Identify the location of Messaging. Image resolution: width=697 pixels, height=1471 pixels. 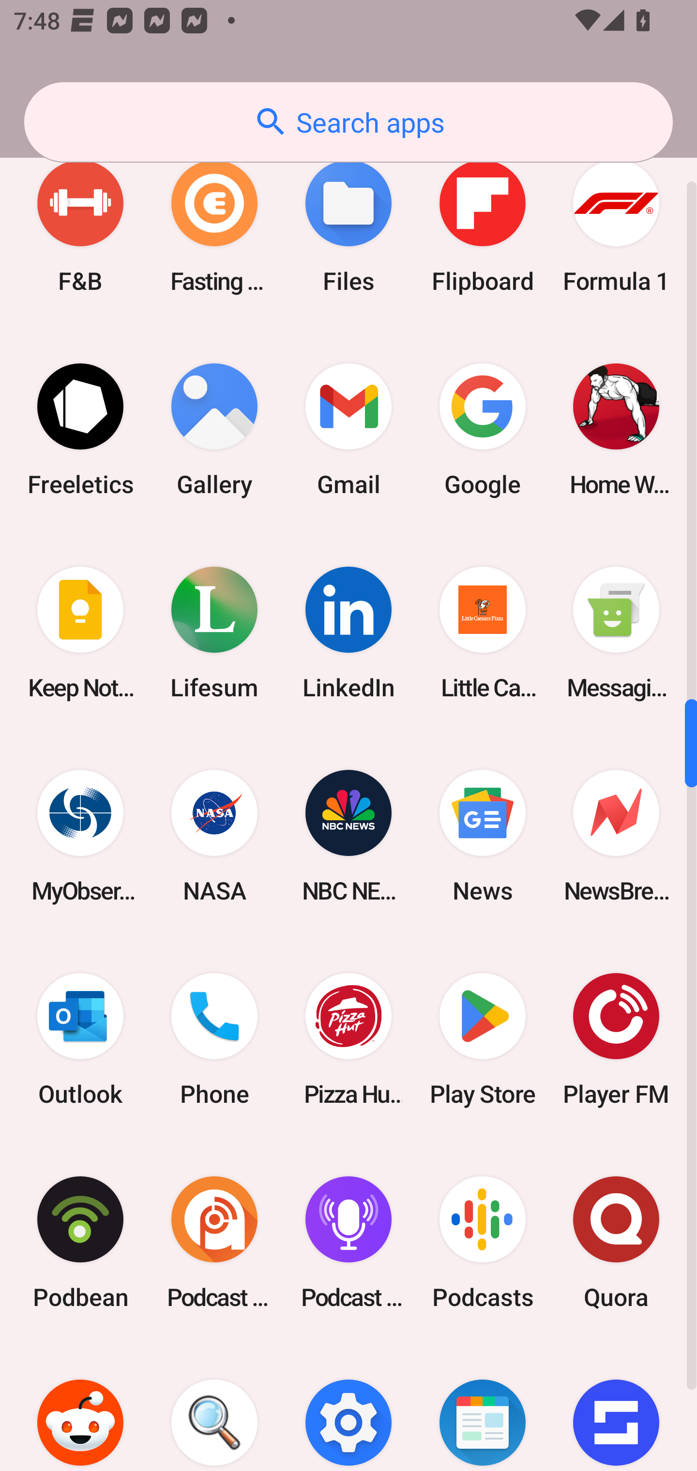
(616, 632).